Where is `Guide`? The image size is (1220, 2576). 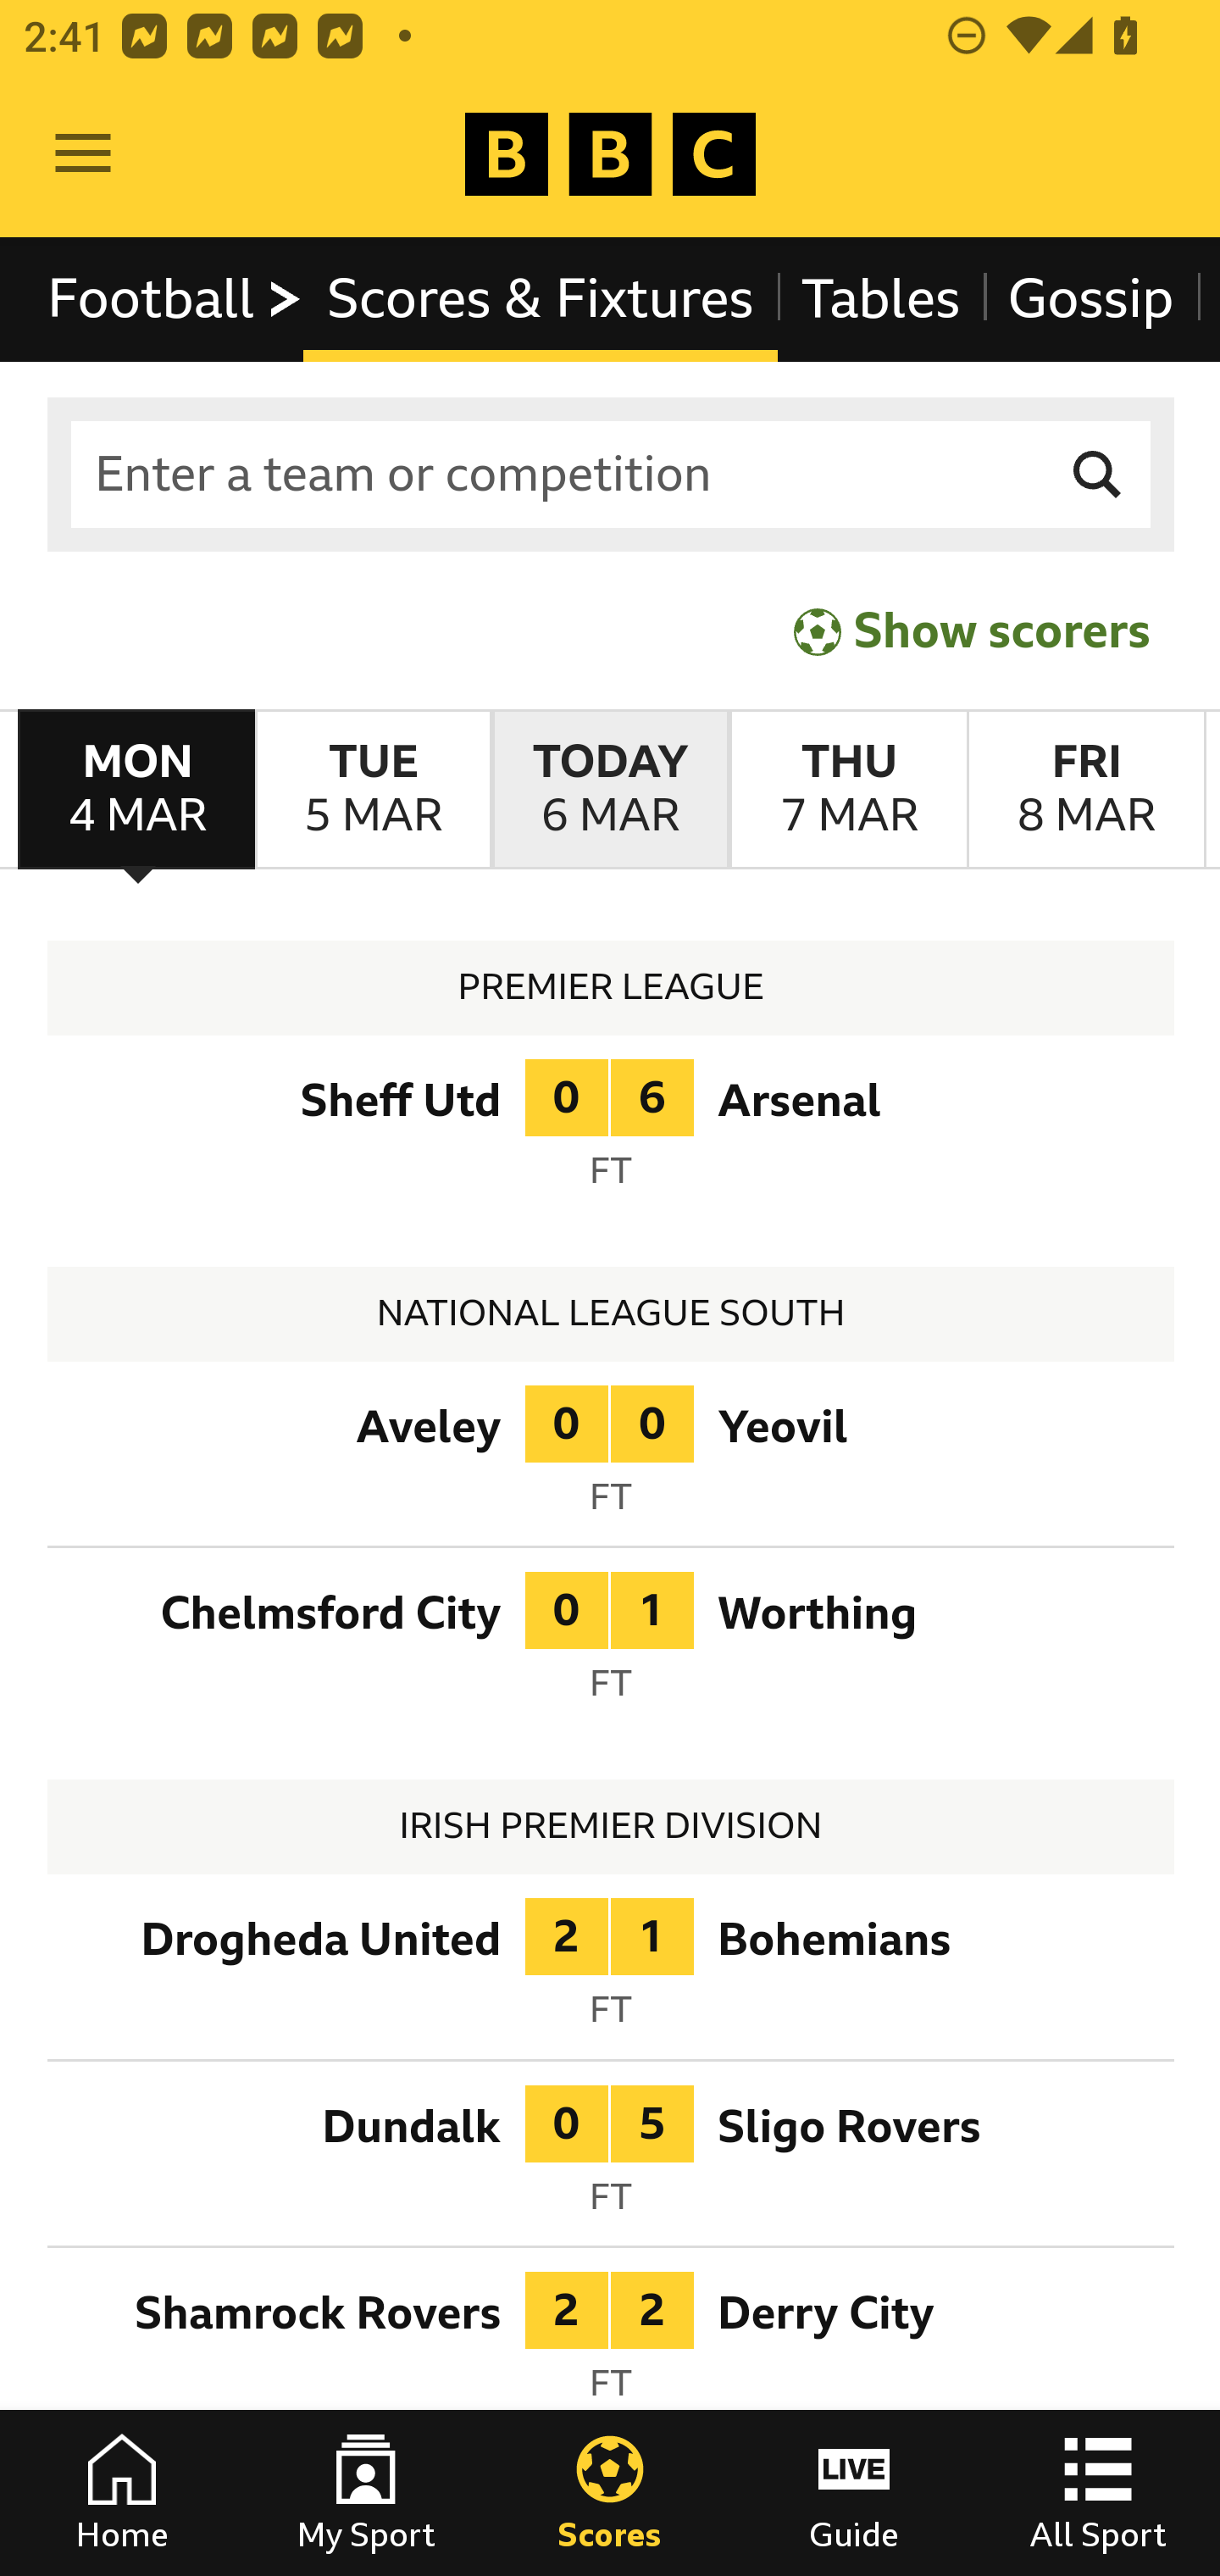 Guide is located at coordinates (854, 2493).